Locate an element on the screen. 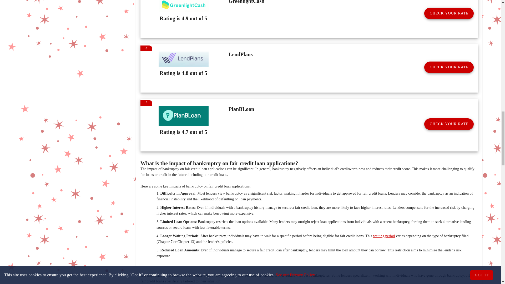  CHECK YOUR RATE is located at coordinates (449, 124).